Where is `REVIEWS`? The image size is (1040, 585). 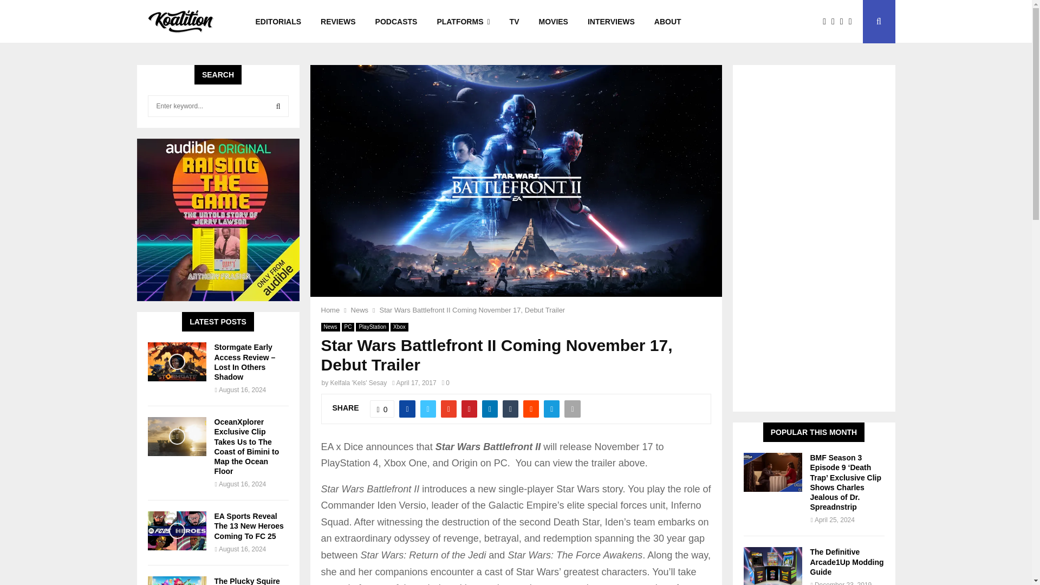 REVIEWS is located at coordinates (338, 22).